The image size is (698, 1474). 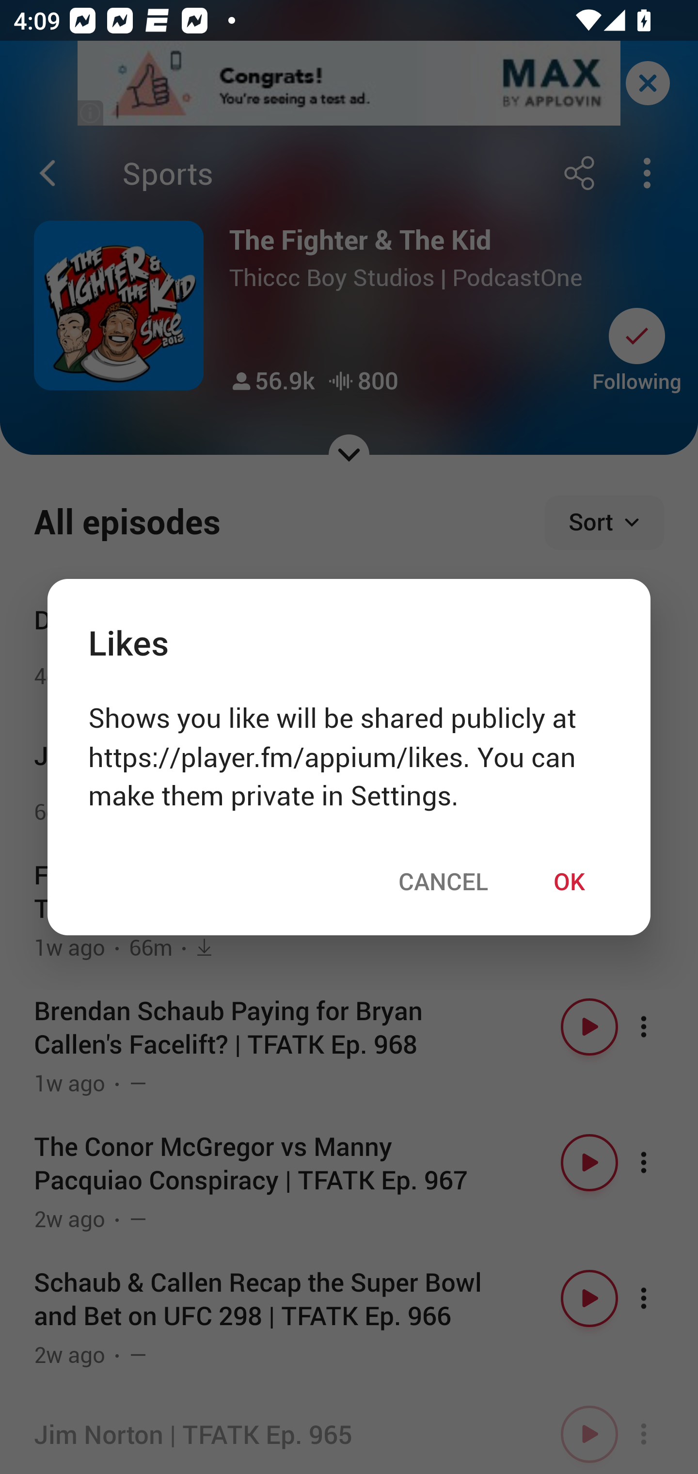 What do you see at coordinates (443, 881) in the screenshot?
I see `CANCEL` at bounding box center [443, 881].